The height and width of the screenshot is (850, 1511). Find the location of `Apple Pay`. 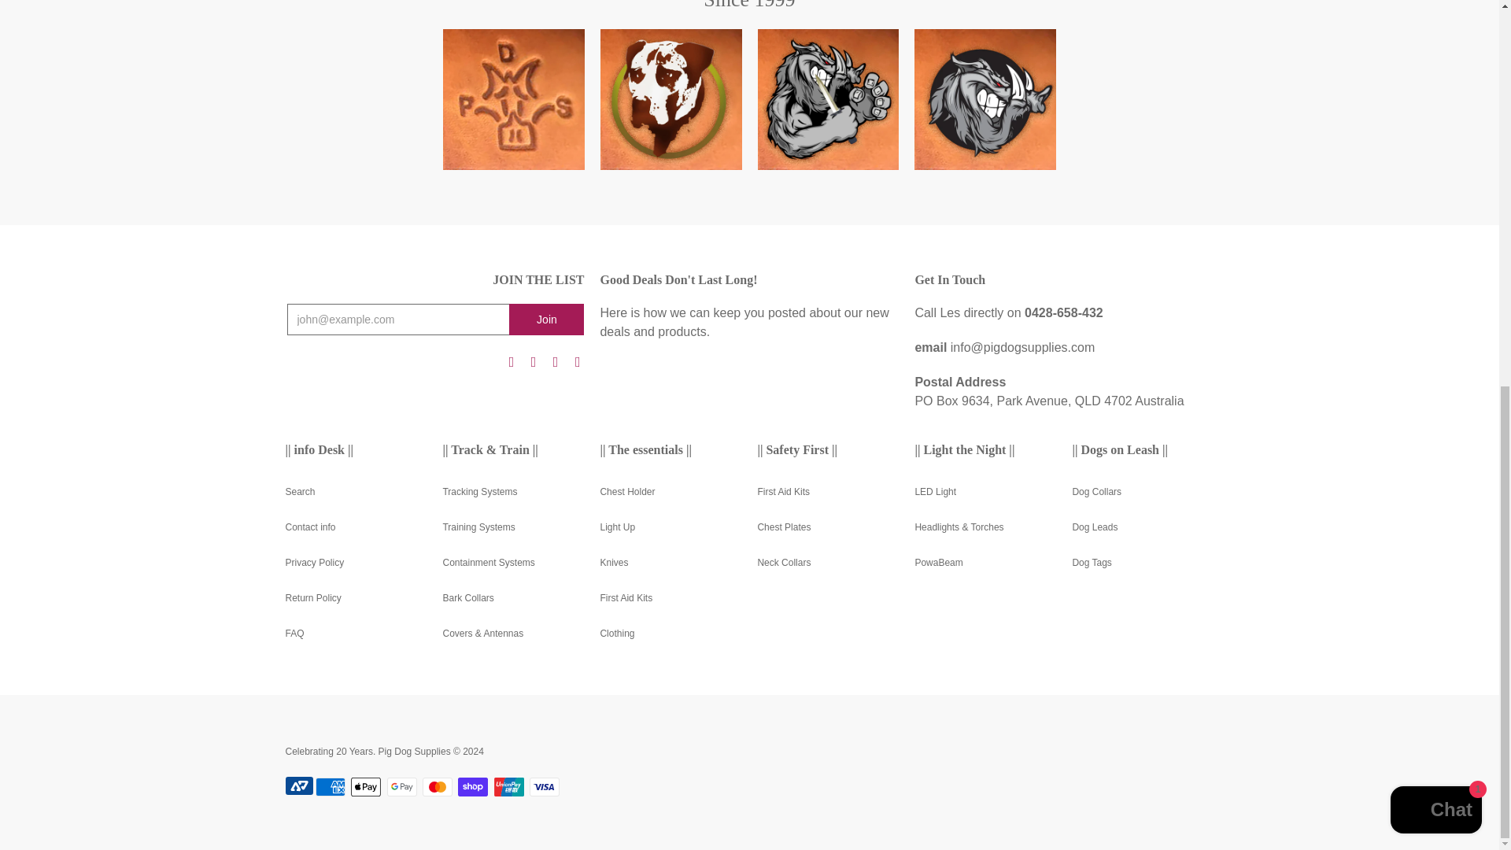

Apple Pay is located at coordinates (365, 787).